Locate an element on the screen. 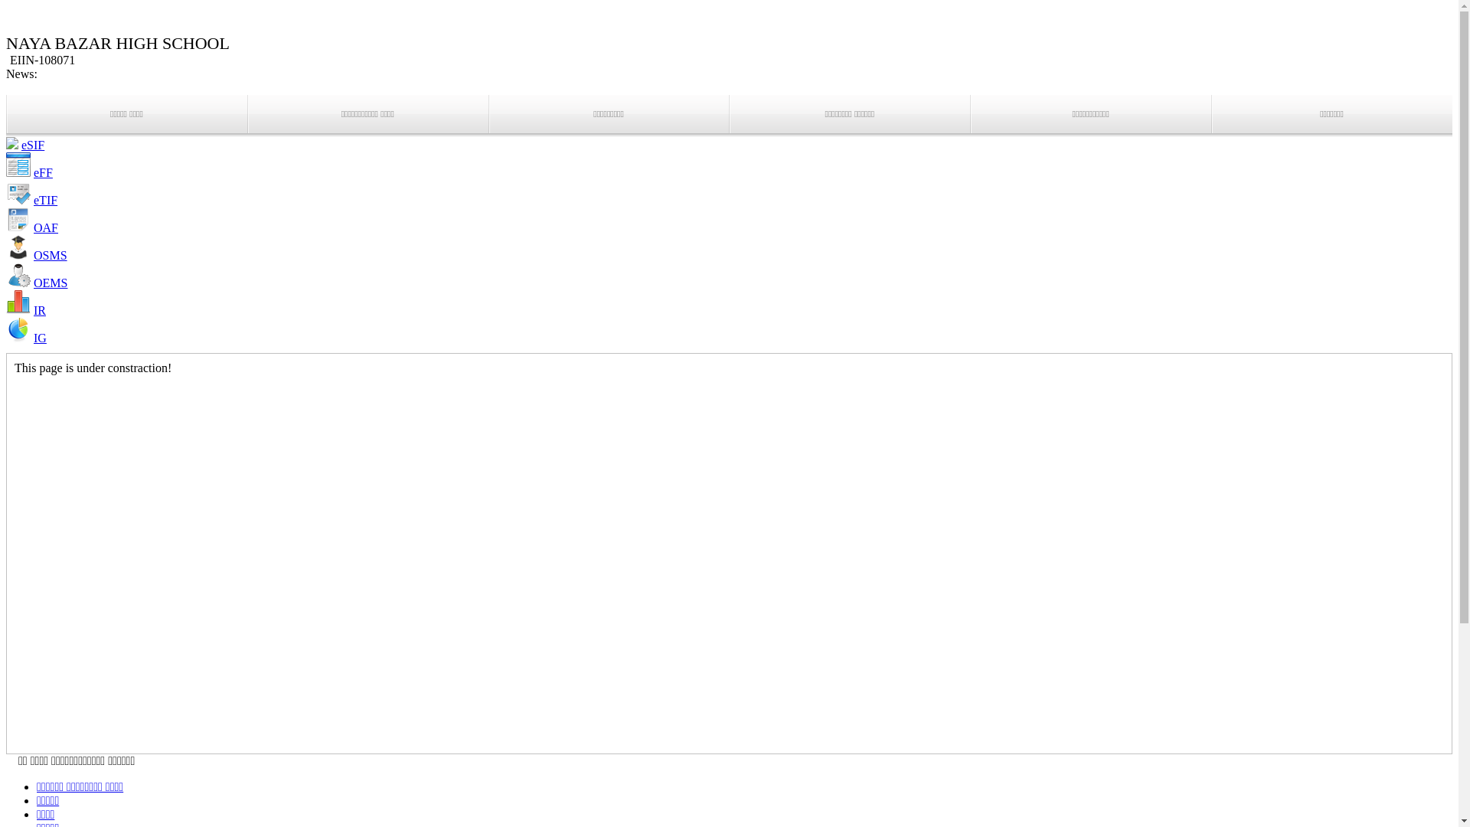 The height and width of the screenshot is (827, 1470). eFF is located at coordinates (43, 173).